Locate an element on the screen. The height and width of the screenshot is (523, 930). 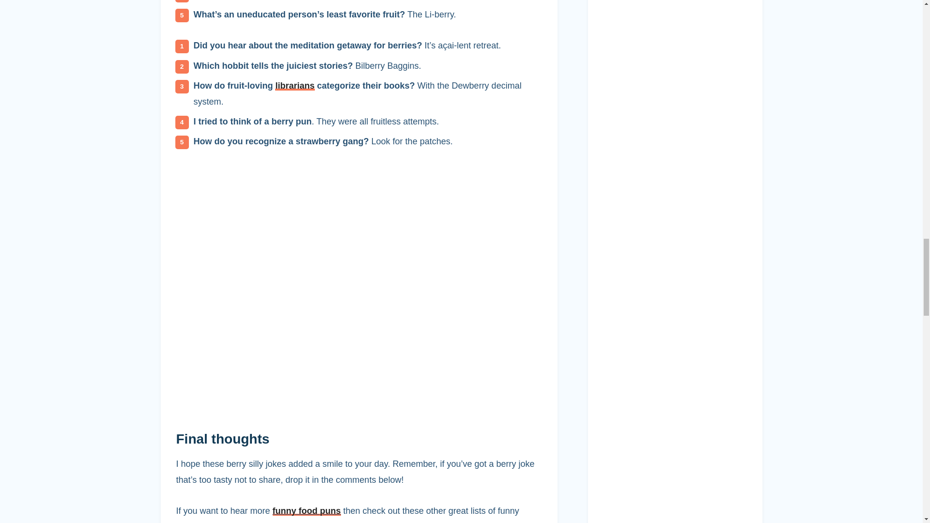
librarians is located at coordinates (294, 85).